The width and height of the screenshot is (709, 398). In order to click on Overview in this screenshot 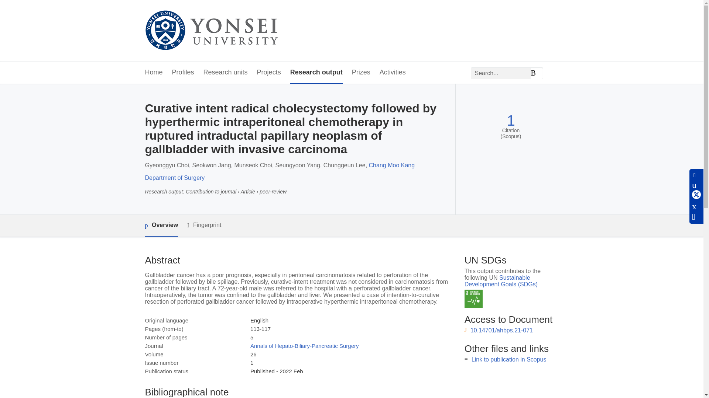, I will do `click(161, 226)`.